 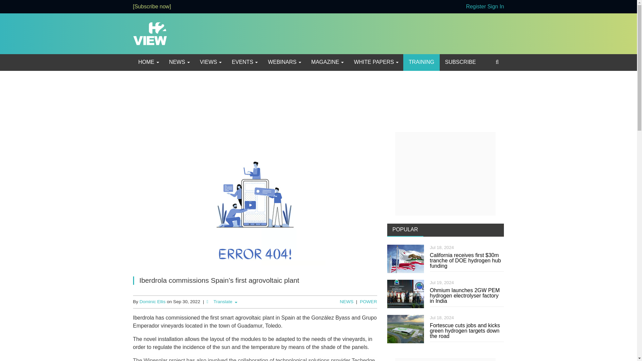 I want to click on Register, so click(x=476, y=6).